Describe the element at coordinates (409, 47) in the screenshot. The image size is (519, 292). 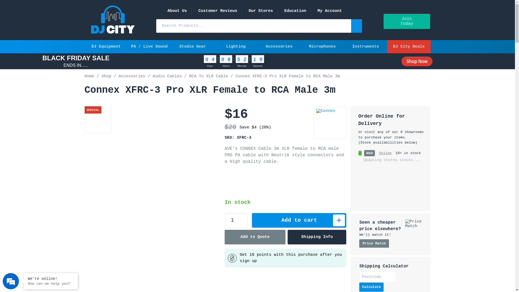
I see `DJ City Deals` at that location.